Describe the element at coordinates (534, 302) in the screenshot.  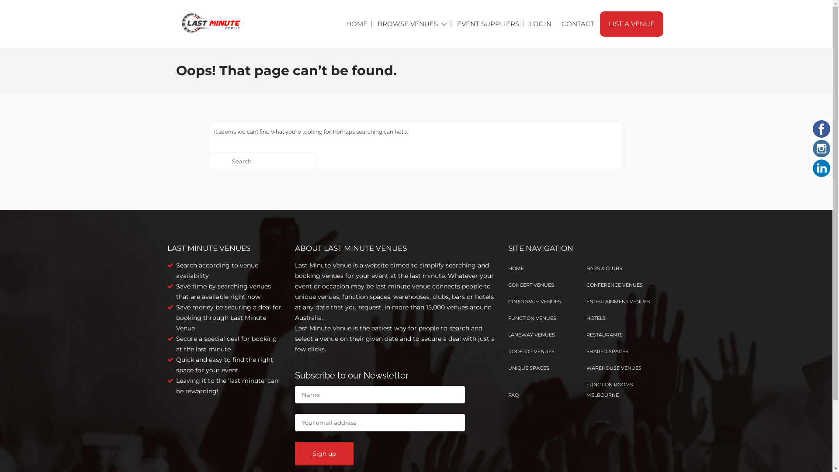
I see `CORPORATE VENUES` at that location.